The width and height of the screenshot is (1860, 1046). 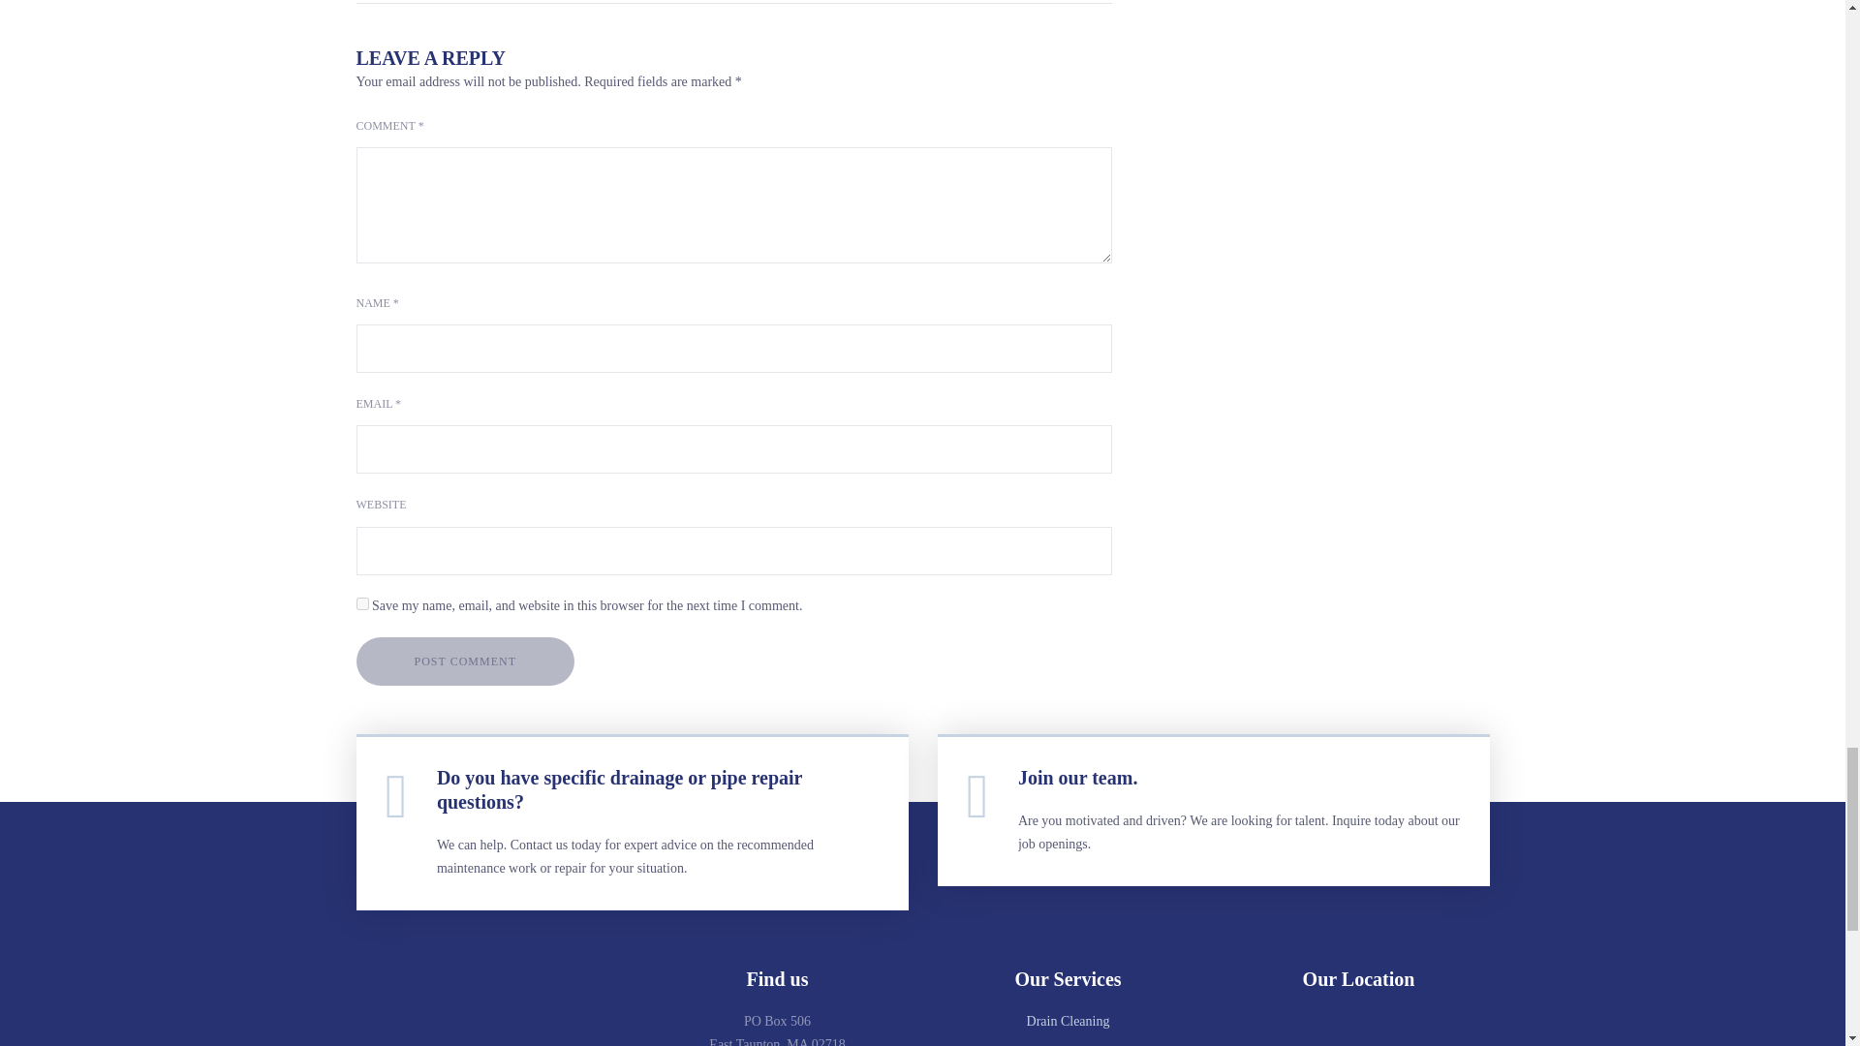 What do you see at coordinates (362, 602) in the screenshot?
I see `yes` at bounding box center [362, 602].